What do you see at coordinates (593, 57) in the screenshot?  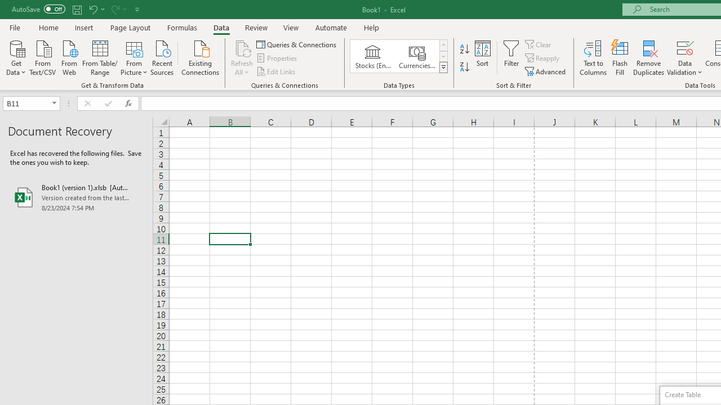 I see `Text to Columns...` at bounding box center [593, 57].